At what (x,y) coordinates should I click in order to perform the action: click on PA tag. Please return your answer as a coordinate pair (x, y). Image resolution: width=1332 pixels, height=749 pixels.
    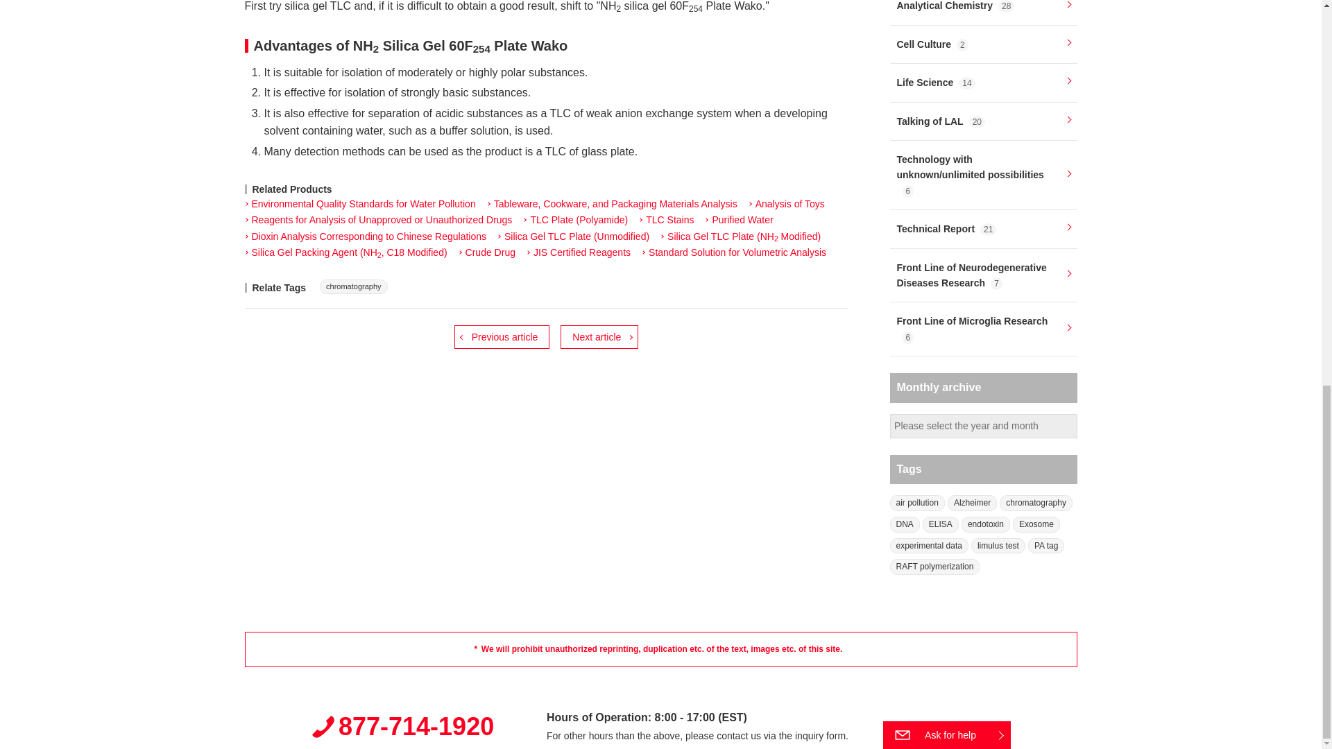
    Looking at the image, I should click on (1046, 546).